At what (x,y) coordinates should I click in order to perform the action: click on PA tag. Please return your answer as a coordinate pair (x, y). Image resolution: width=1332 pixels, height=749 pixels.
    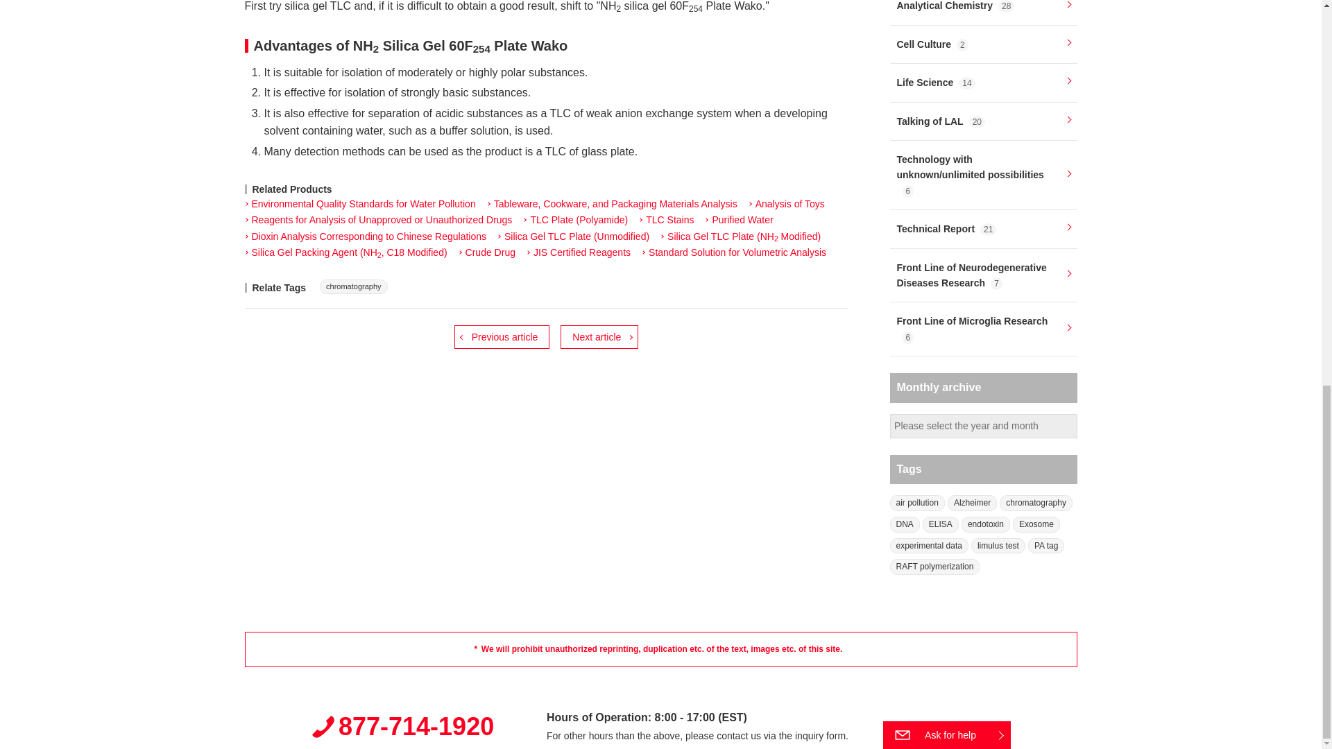
    Looking at the image, I should click on (1046, 546).